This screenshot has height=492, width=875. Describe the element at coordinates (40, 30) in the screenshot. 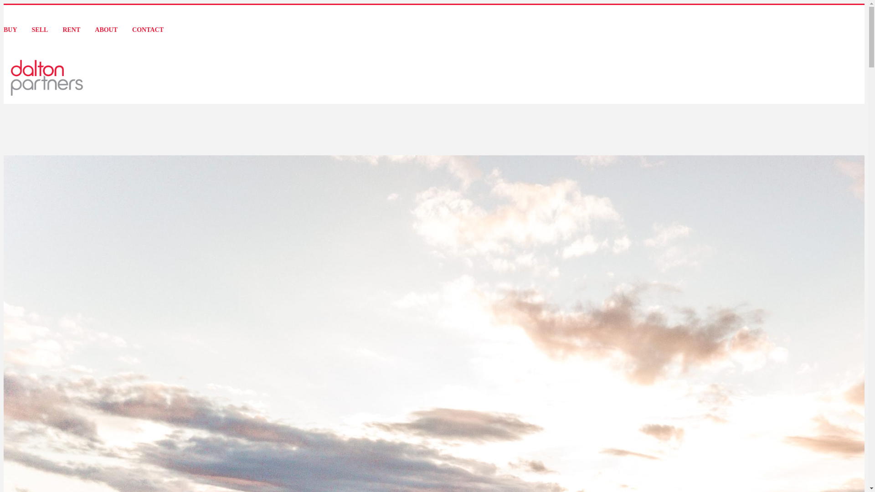

I see `SELL` at that location.